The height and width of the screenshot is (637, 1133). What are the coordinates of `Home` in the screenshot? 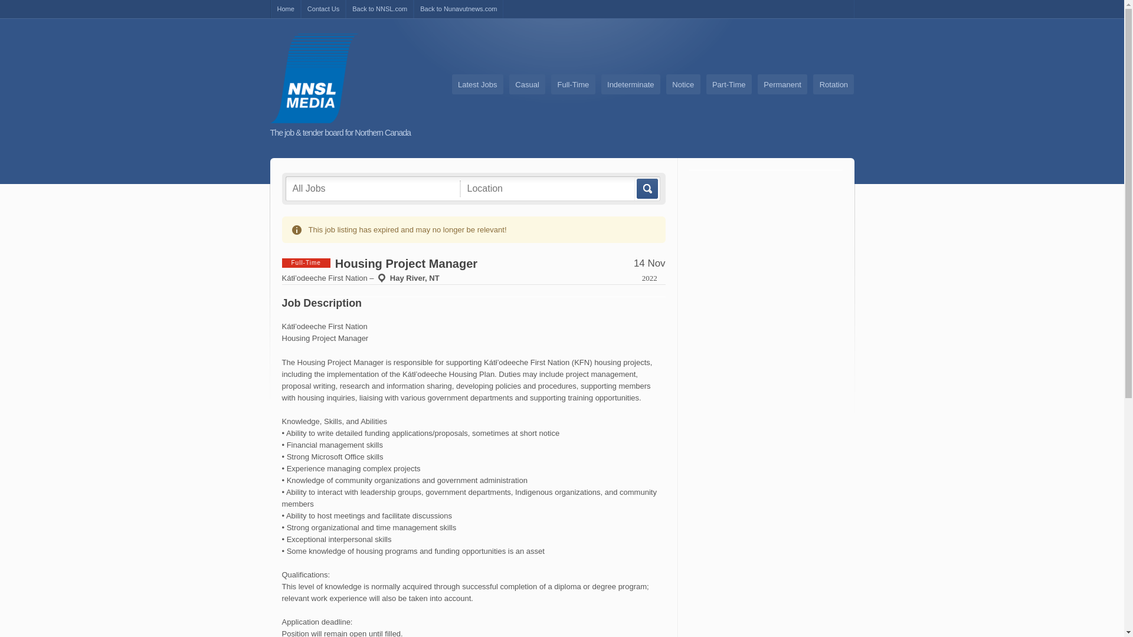 It's located at (285, 9).